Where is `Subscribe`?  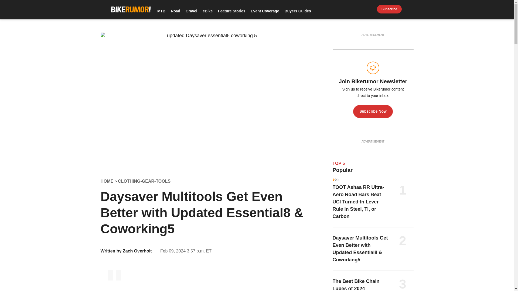 Subscribe is located at coordinates (389, 9).